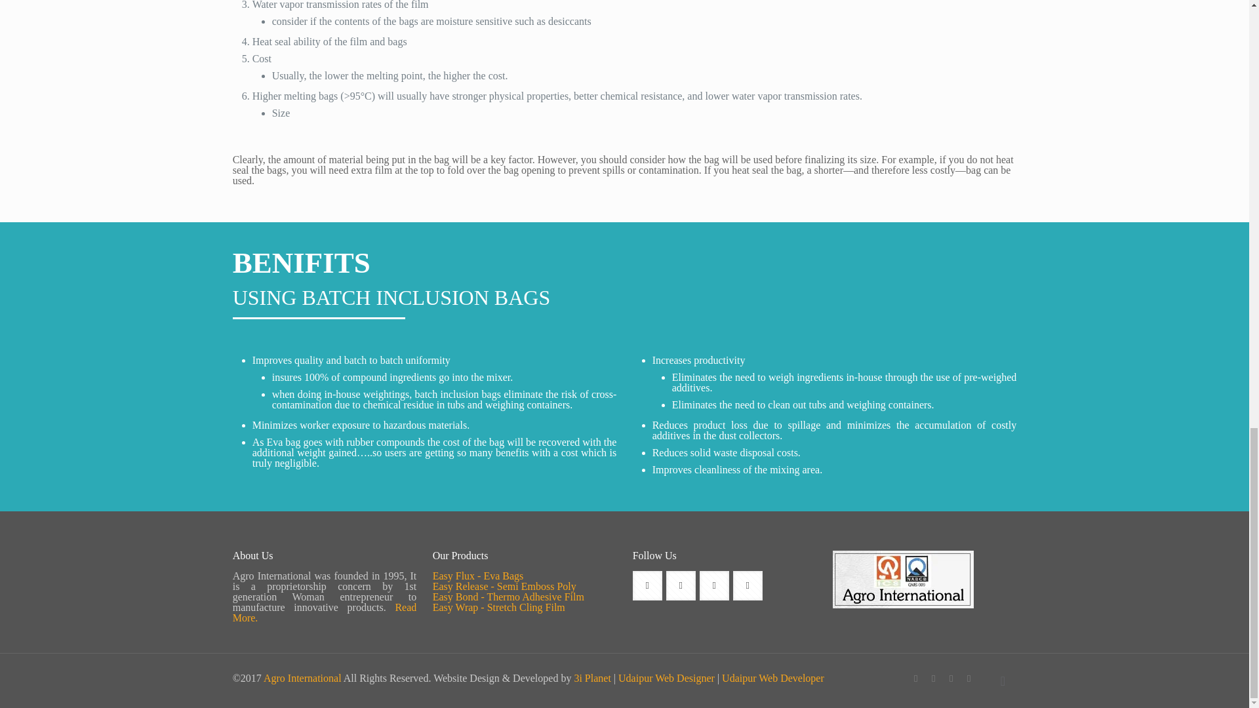 Image resolution: width=1259 pixels, height=708 pixels. What do you see at coordinates (303, 678) in the screenshot?
I see `Agro International` at bounding box center [303, 678].